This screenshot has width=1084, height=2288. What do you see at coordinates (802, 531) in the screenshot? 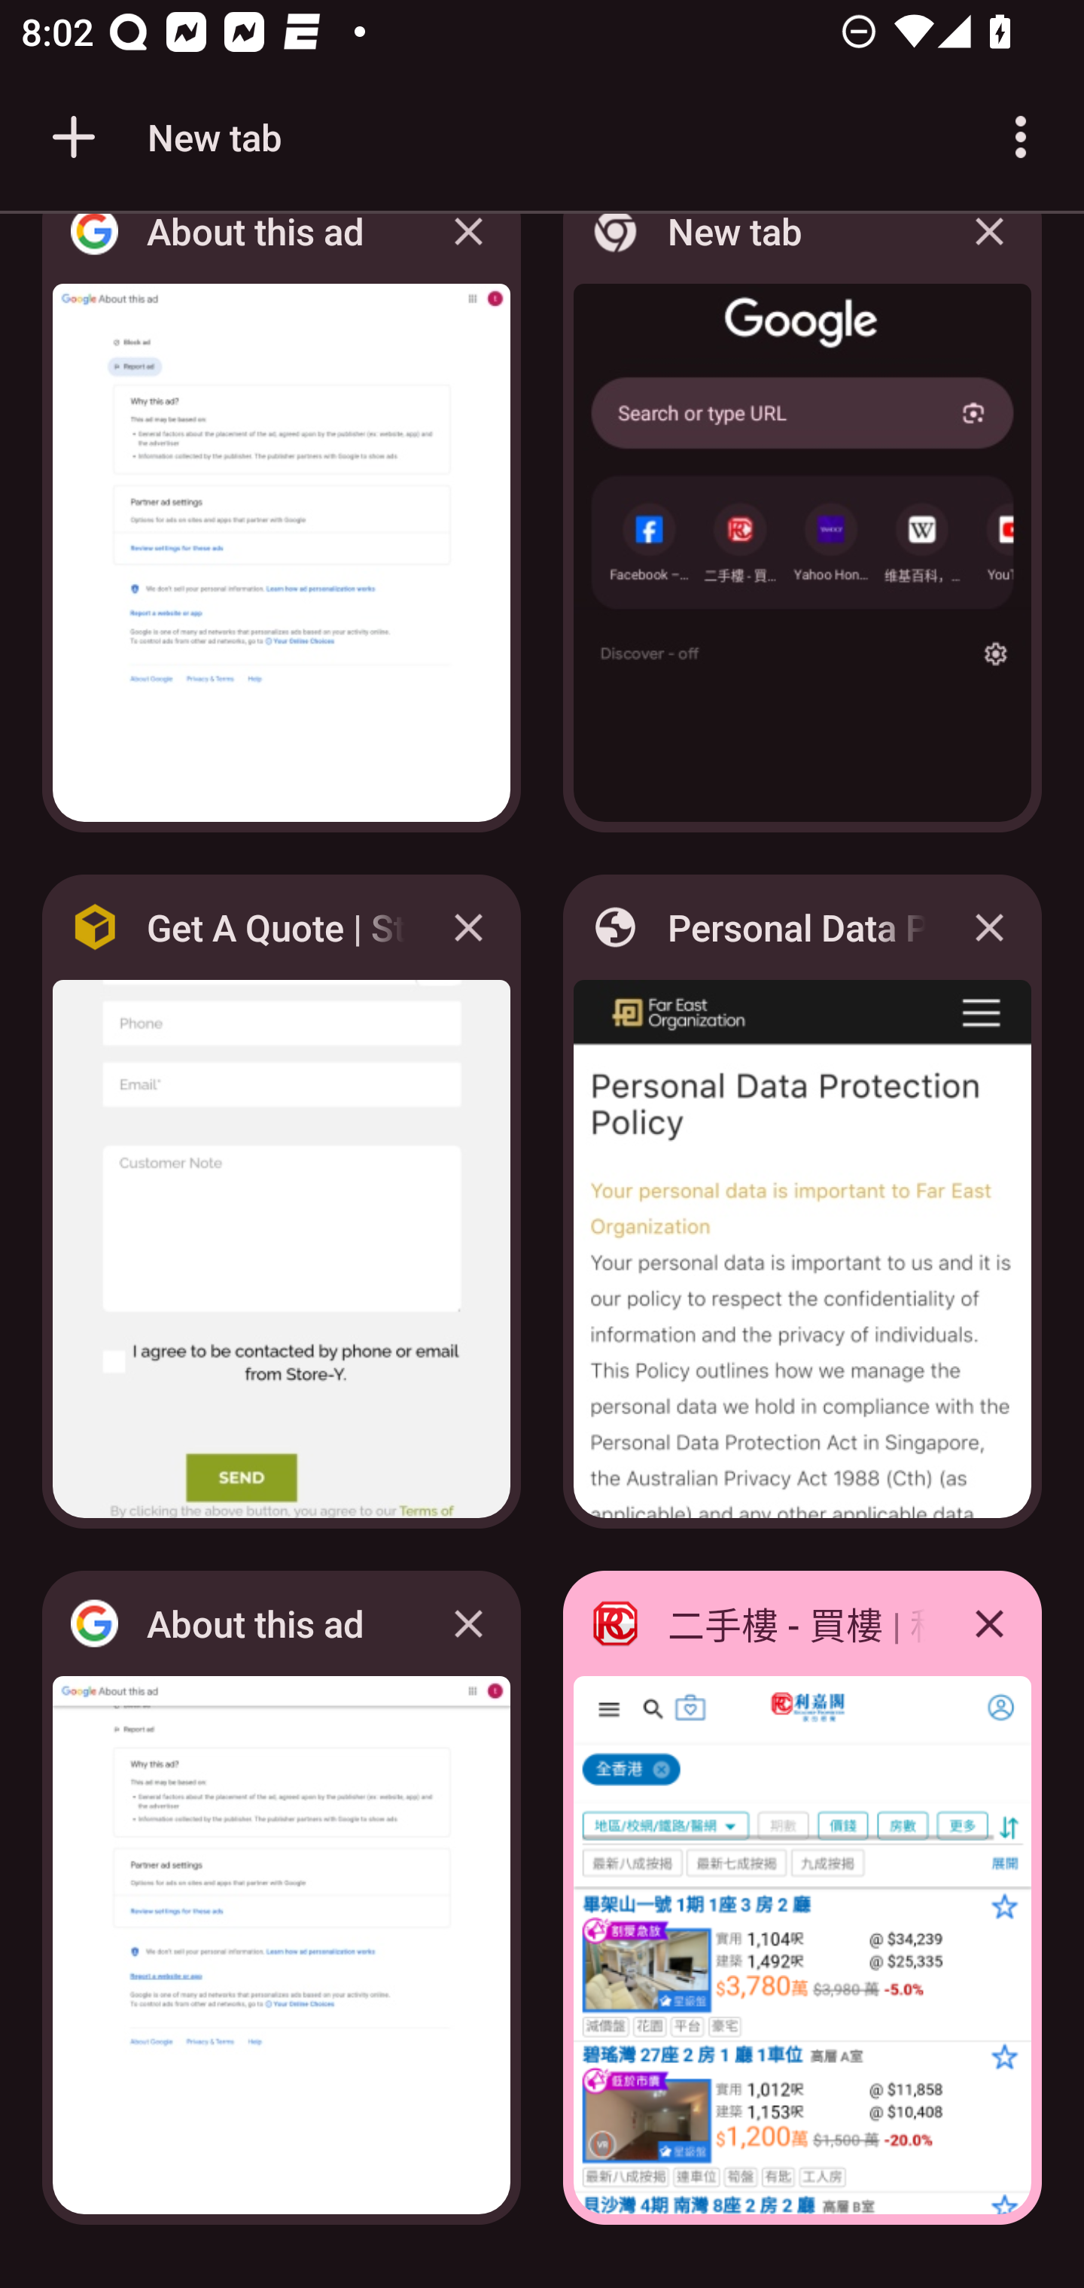
I see `New tab New tab, tab Close New tab tab` at bounding box center [802, 531].